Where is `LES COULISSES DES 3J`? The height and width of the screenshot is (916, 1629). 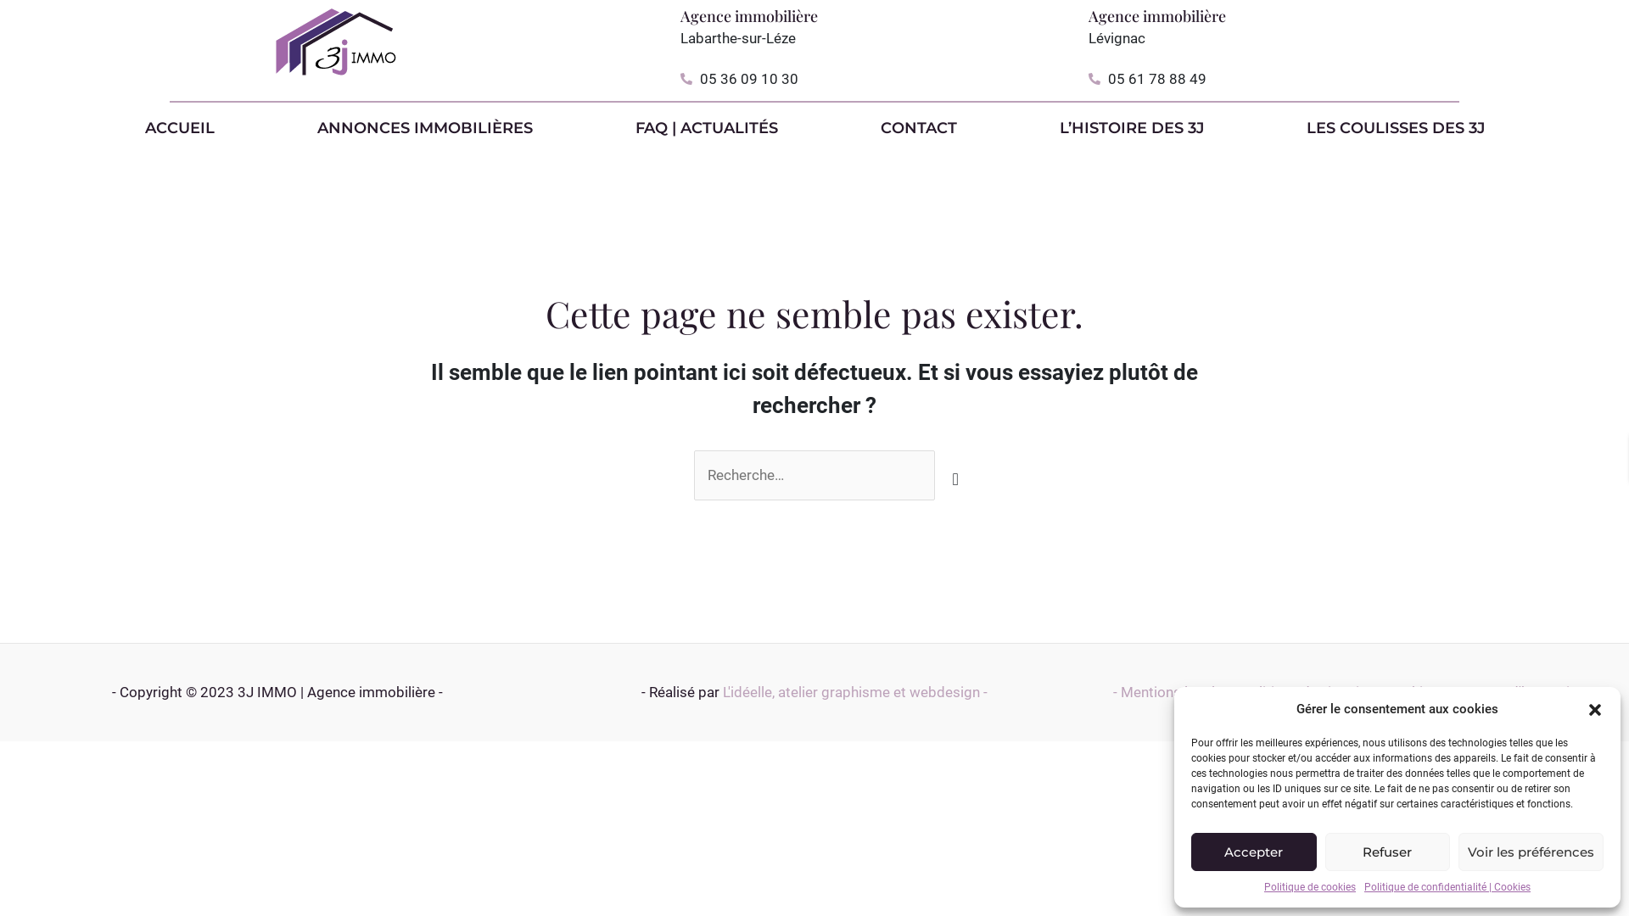 LES COULISSES DES 3J is located at coordinates (1395, 128).